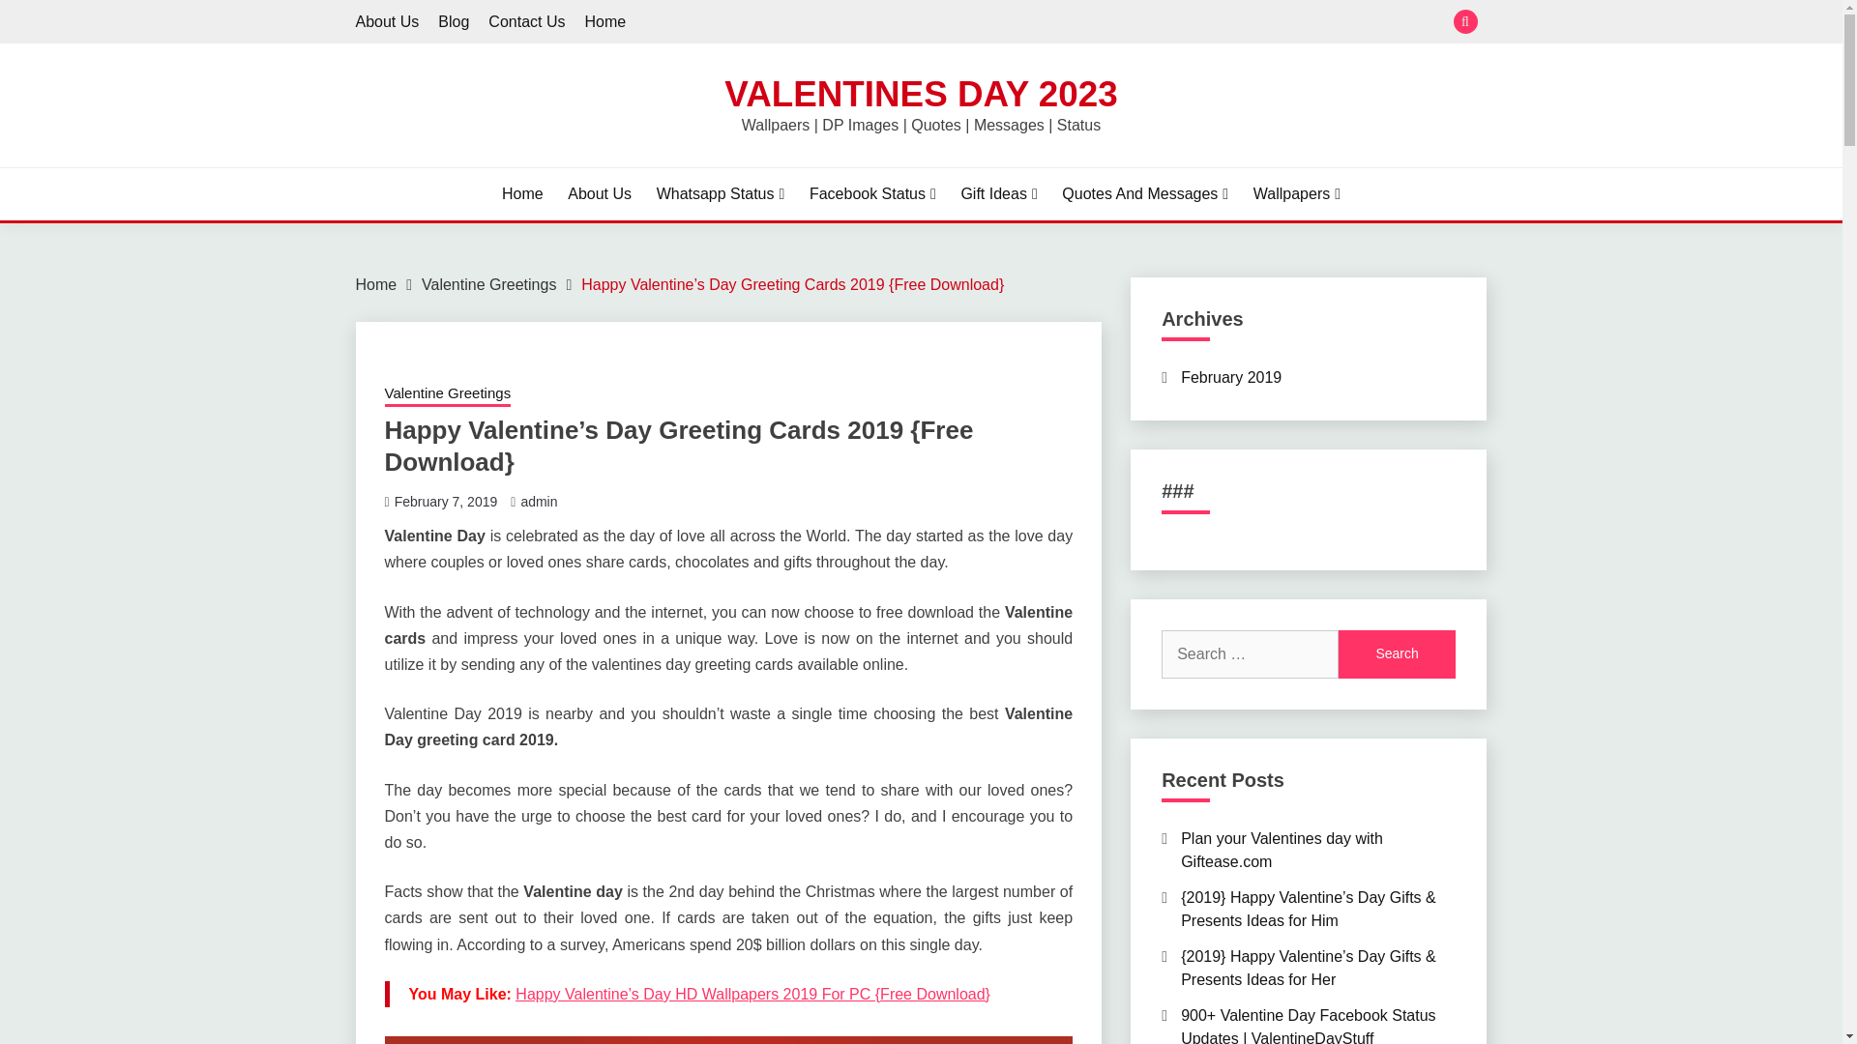 The image size is (1857, 1044). What do you see at coordinates (1062, 23) in the screenshot?
I see `Search` at bounding box center [1062, 23].